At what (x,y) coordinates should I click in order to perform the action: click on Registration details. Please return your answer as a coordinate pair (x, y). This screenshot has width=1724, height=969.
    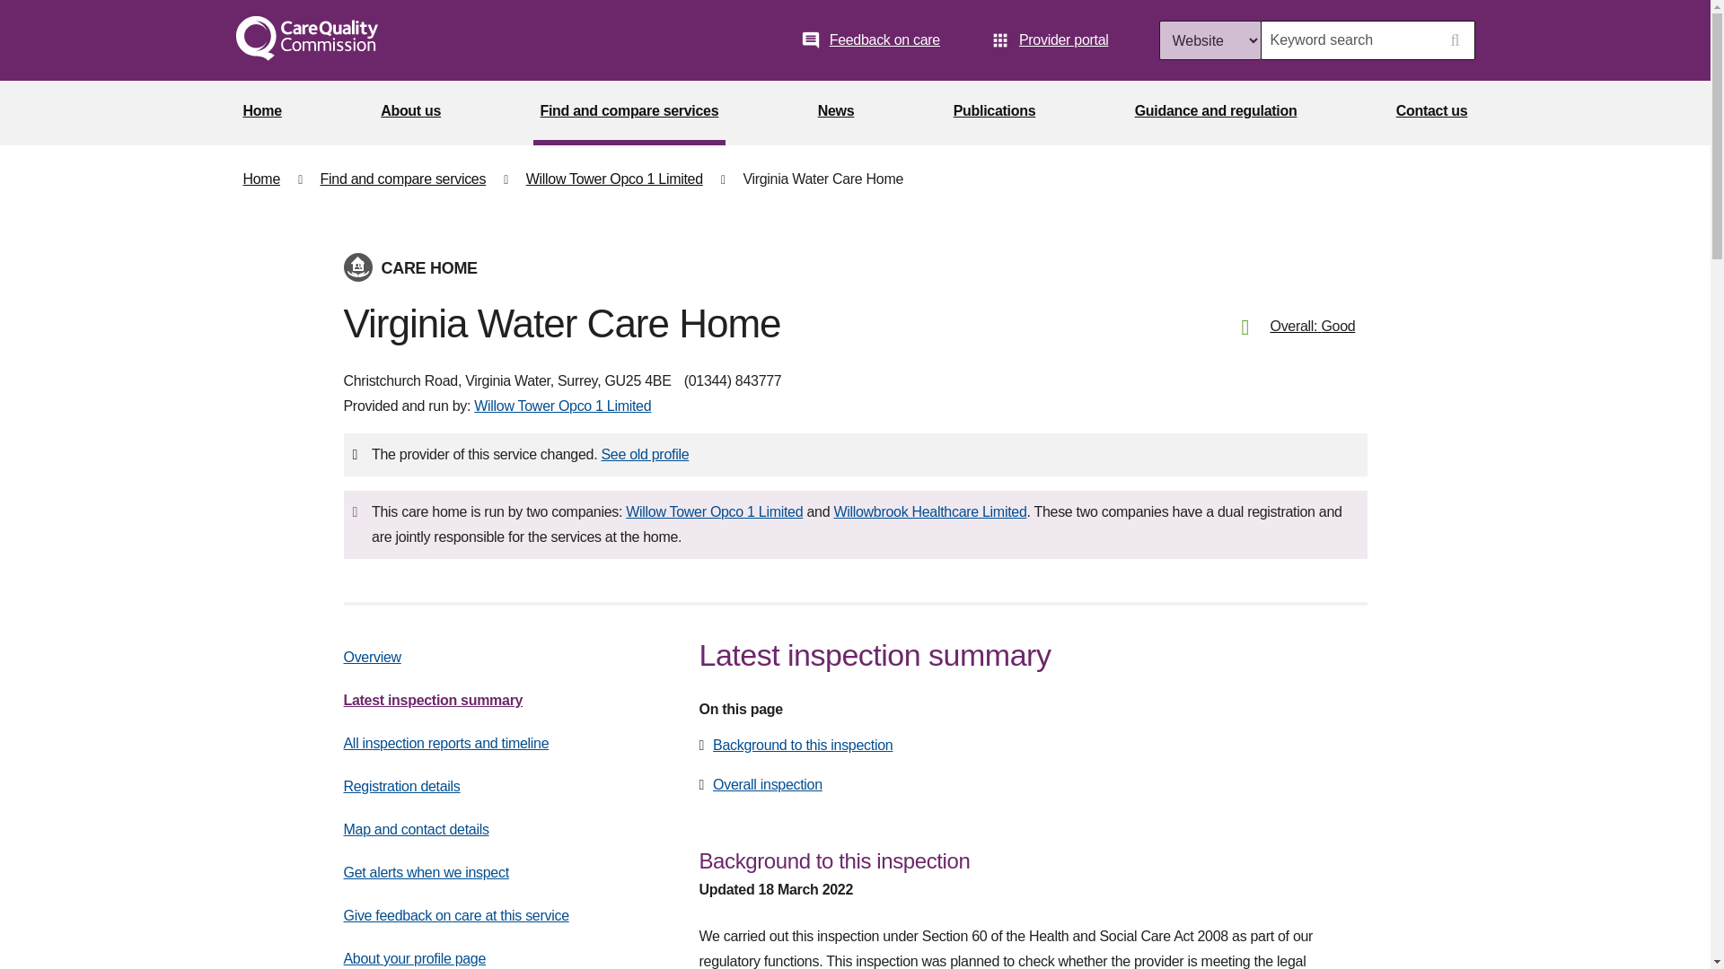
    Looking at the image, I should click on (401, 786).